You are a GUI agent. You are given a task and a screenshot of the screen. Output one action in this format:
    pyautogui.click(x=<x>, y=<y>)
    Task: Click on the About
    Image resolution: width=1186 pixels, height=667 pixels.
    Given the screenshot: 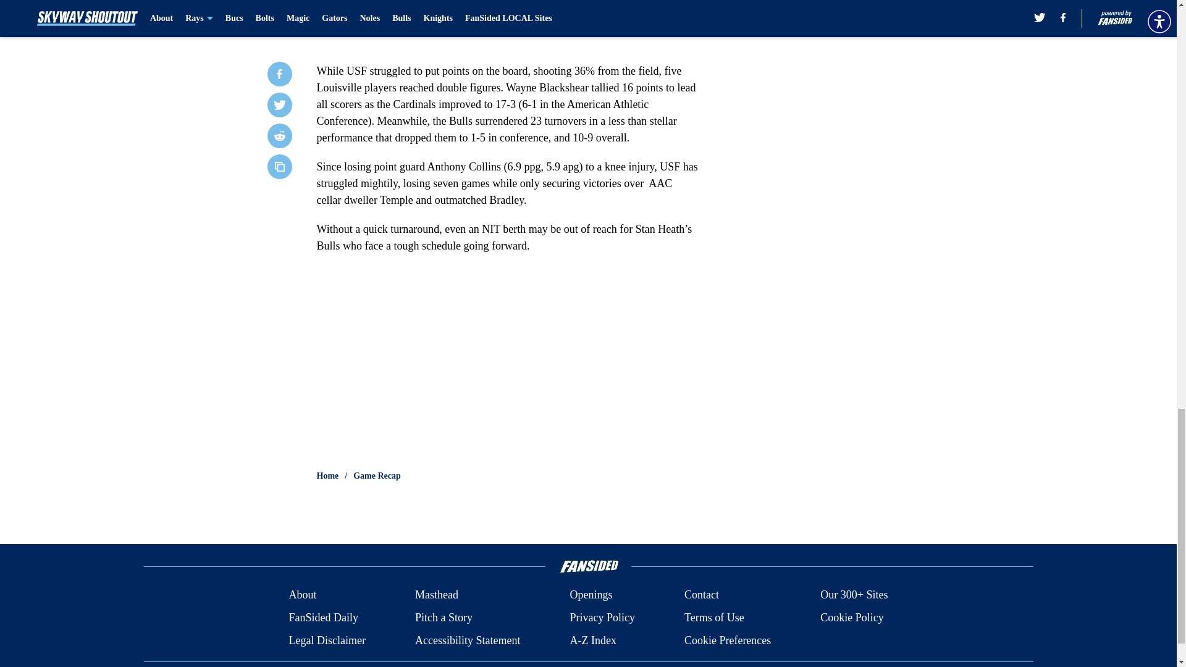 What is the action you would take?
    pyautogui.click(x=302, y=595)
    